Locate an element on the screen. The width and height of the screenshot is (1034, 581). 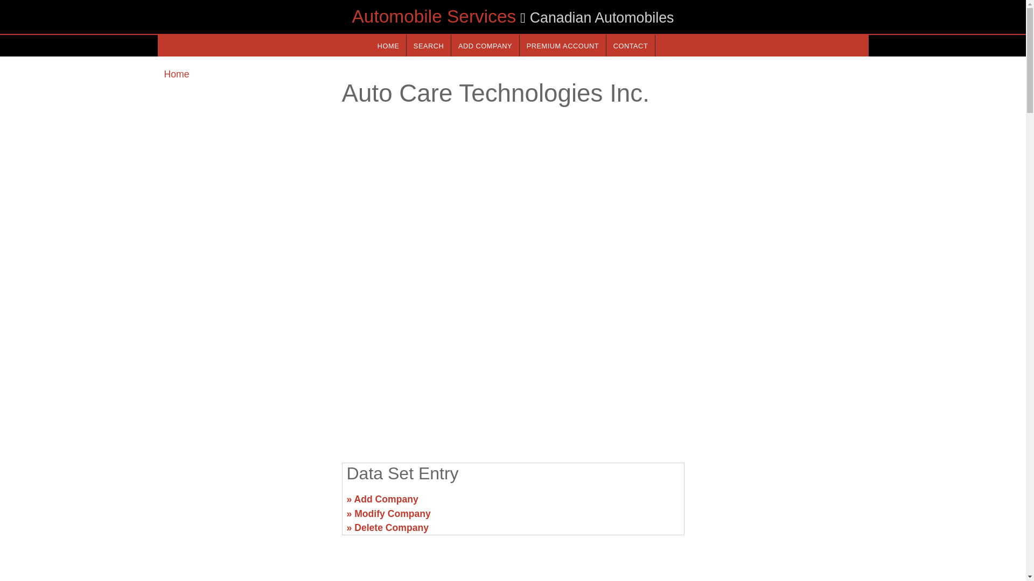
Search in this webseite. is located at coordinates (429, 45).